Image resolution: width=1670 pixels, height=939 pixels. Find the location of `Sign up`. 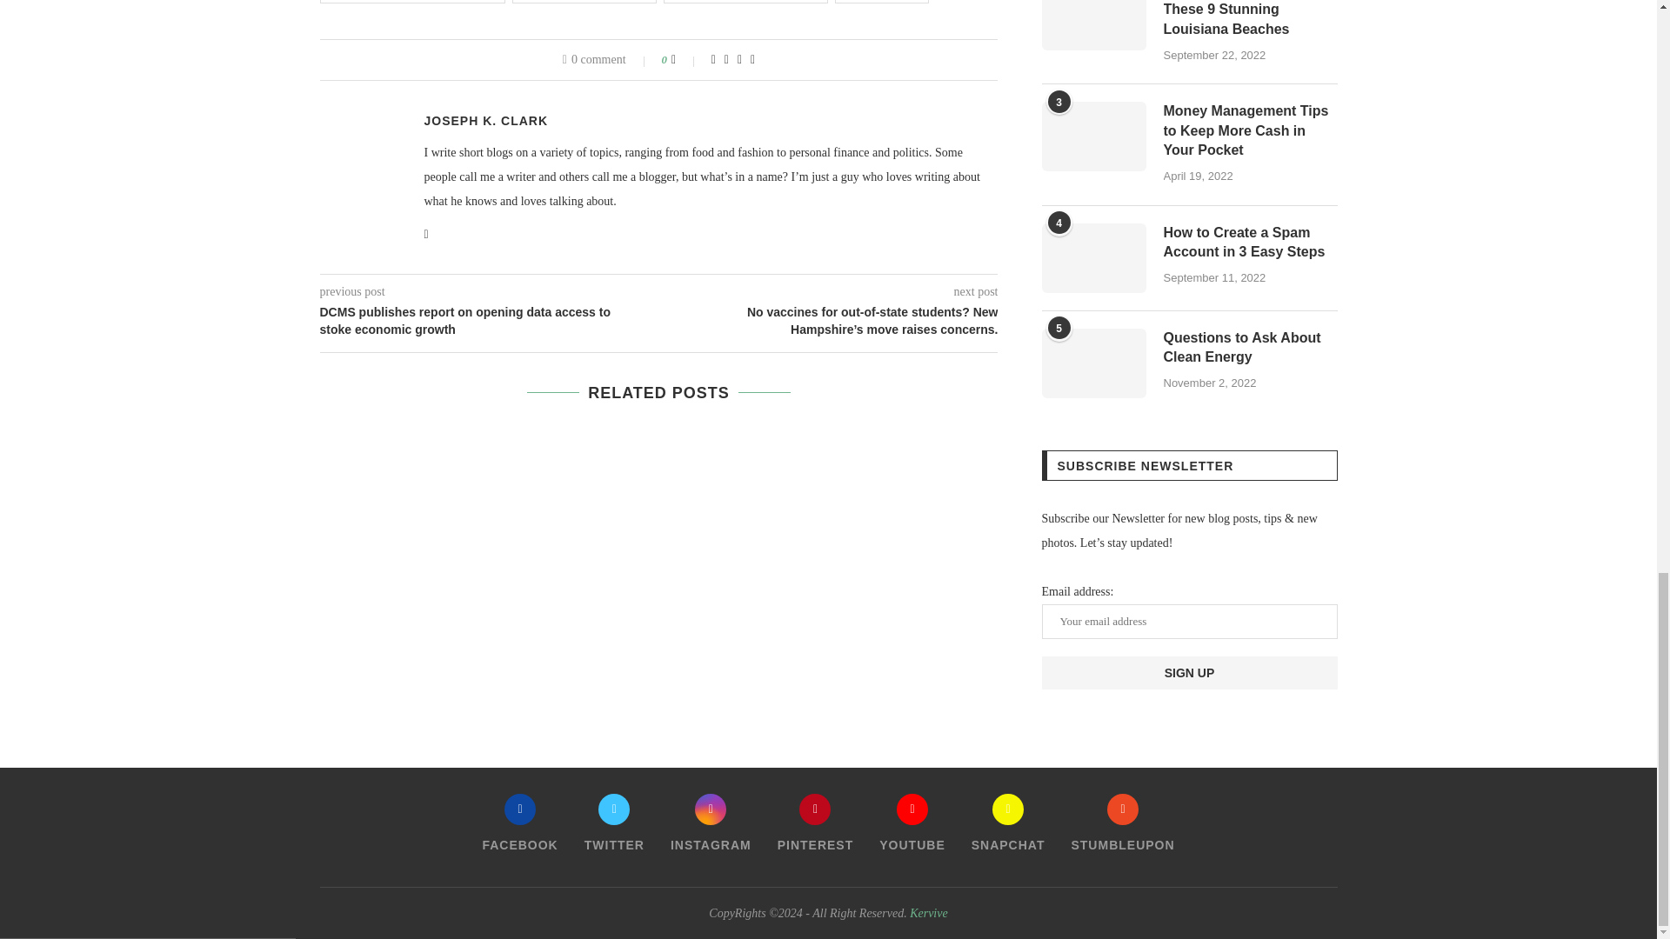

Sign up is located at coordinates (1190, 672).